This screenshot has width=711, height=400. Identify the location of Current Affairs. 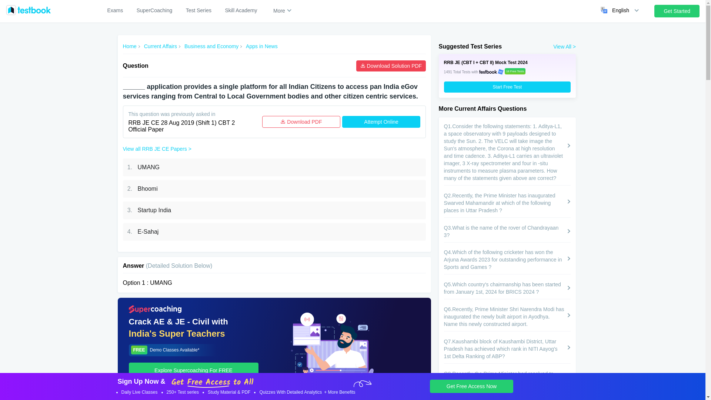
(161, 46).